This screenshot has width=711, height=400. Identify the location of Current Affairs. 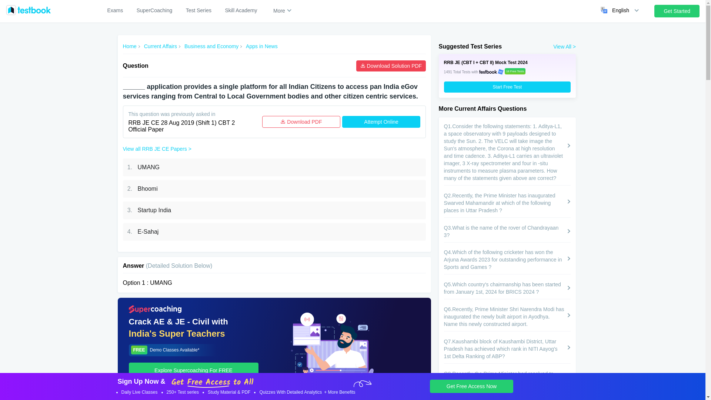
(161, 46).